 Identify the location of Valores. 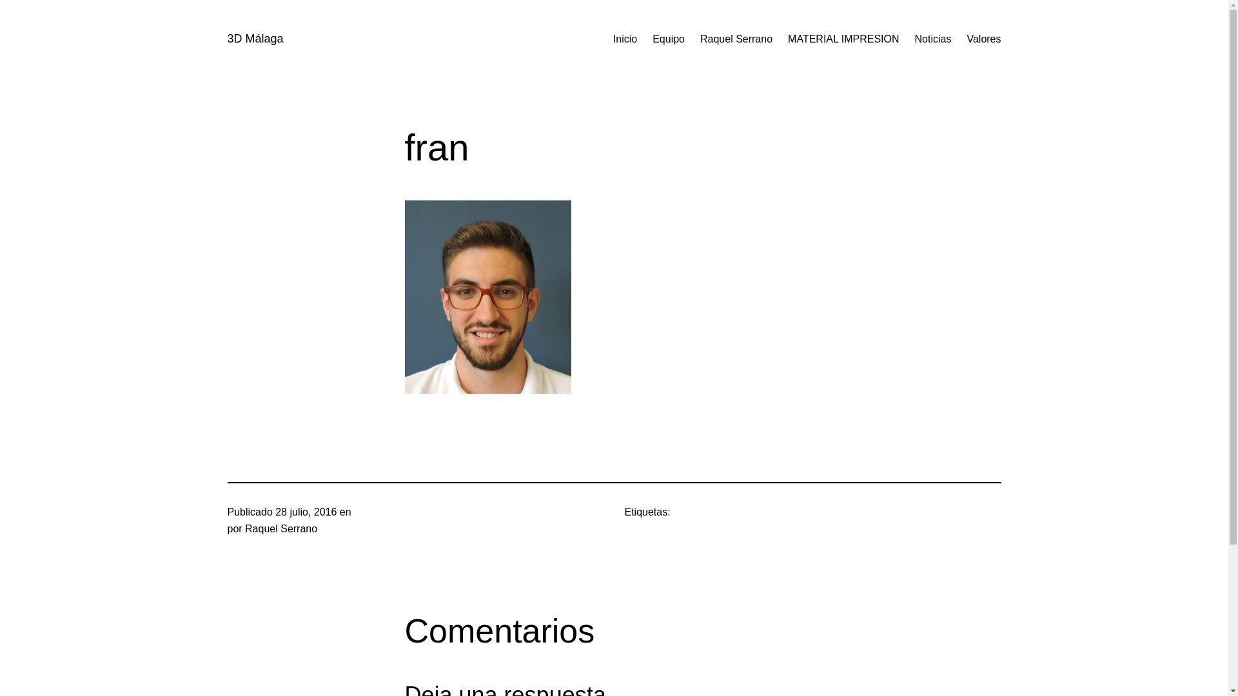
(984, 39).